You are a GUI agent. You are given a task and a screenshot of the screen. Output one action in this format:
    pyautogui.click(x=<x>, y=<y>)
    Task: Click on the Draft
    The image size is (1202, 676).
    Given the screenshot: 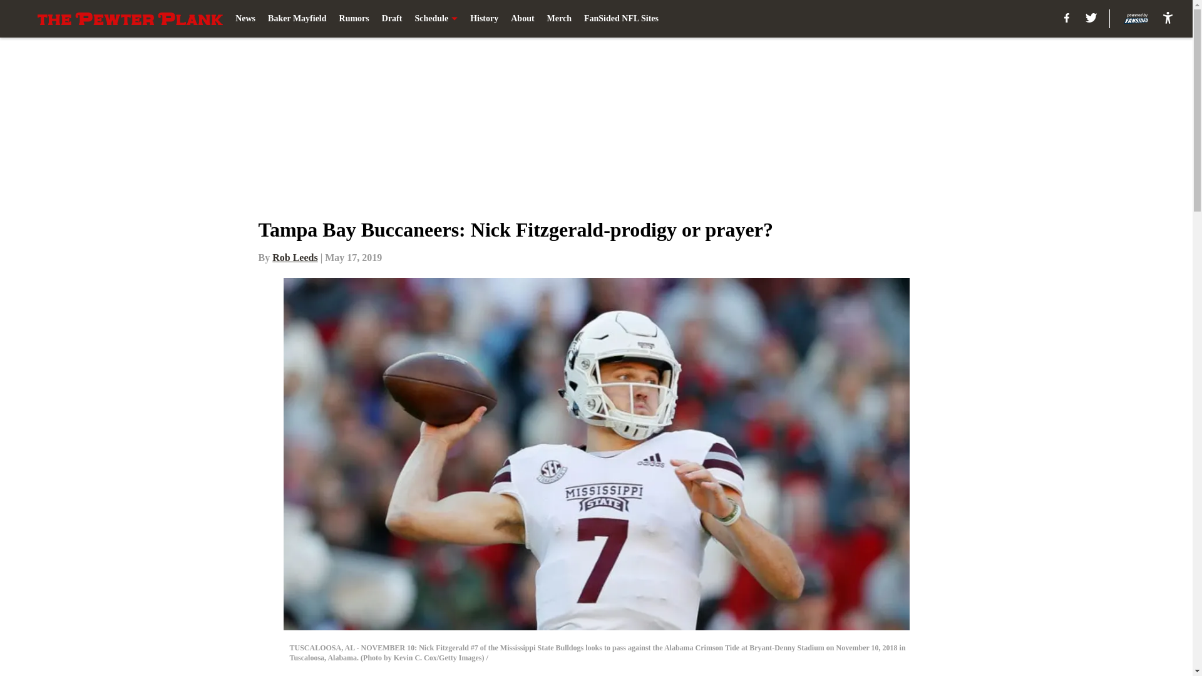 What is the action you would take?
    pyautogui.click(x=392, y=19)
    